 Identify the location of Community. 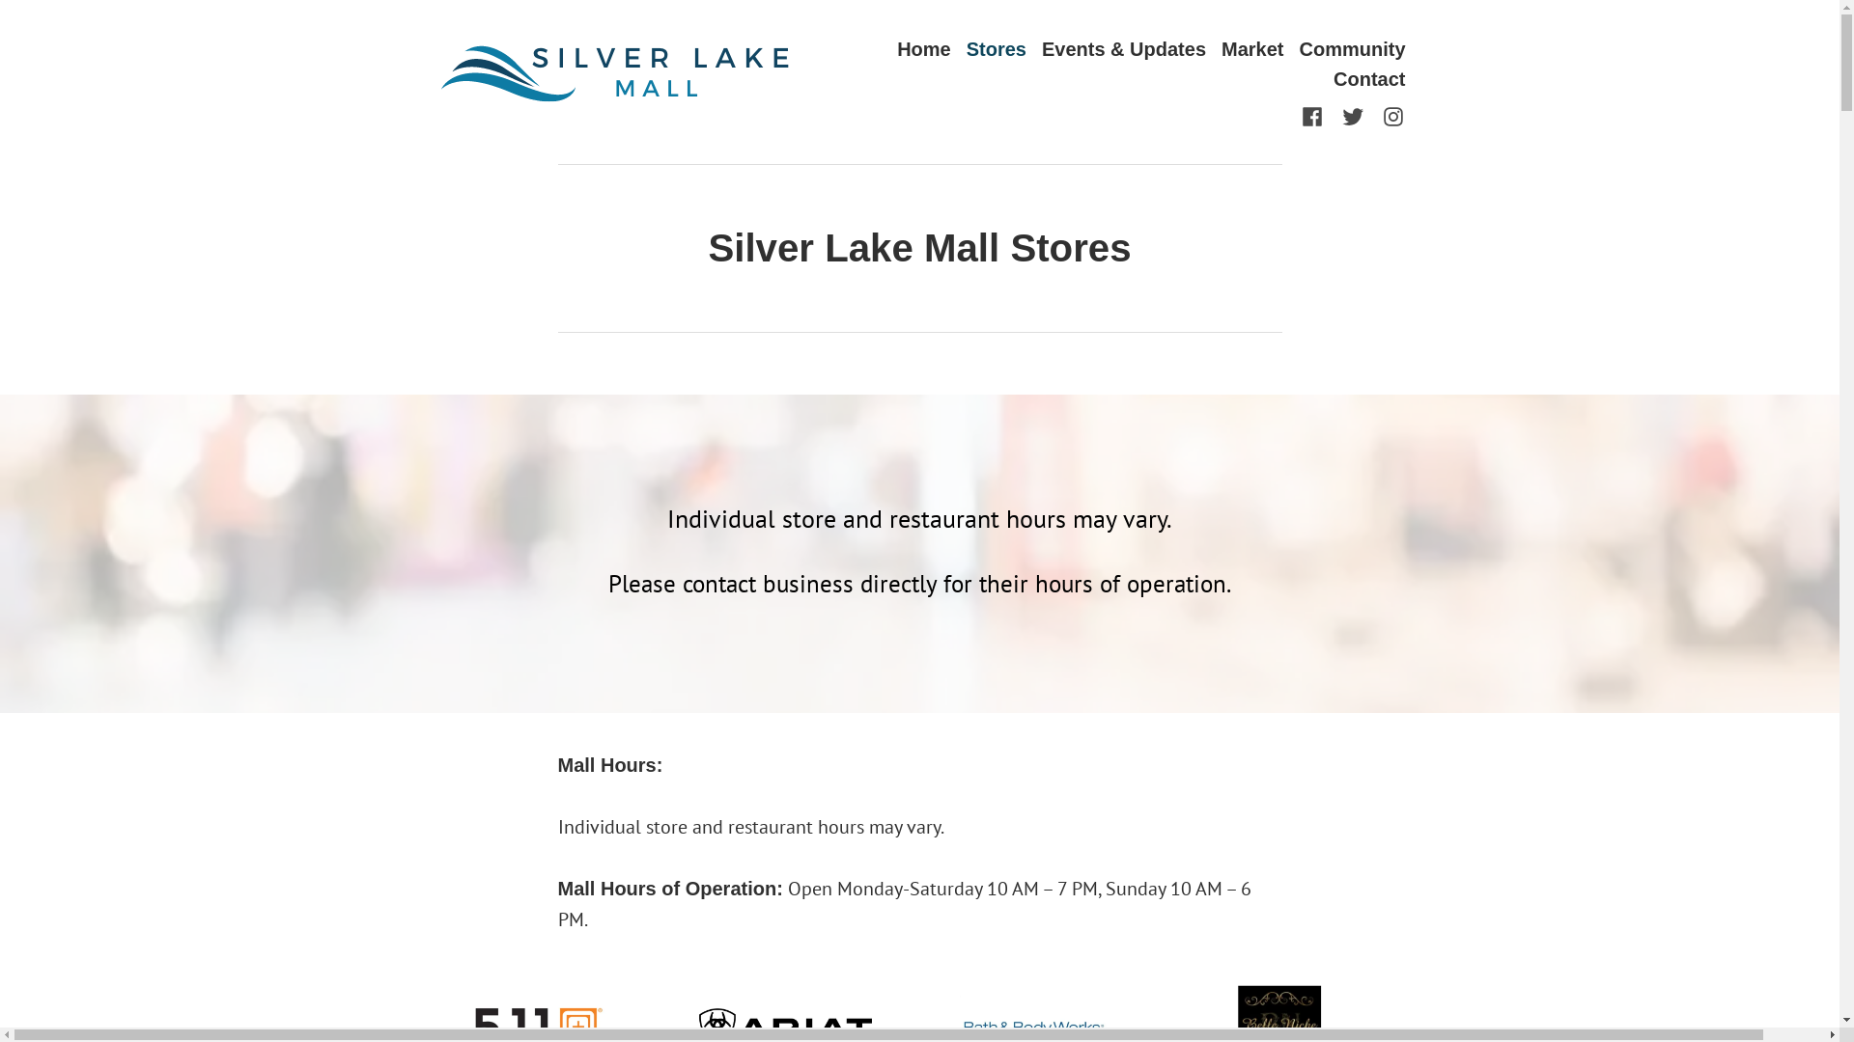
(1353, 48).